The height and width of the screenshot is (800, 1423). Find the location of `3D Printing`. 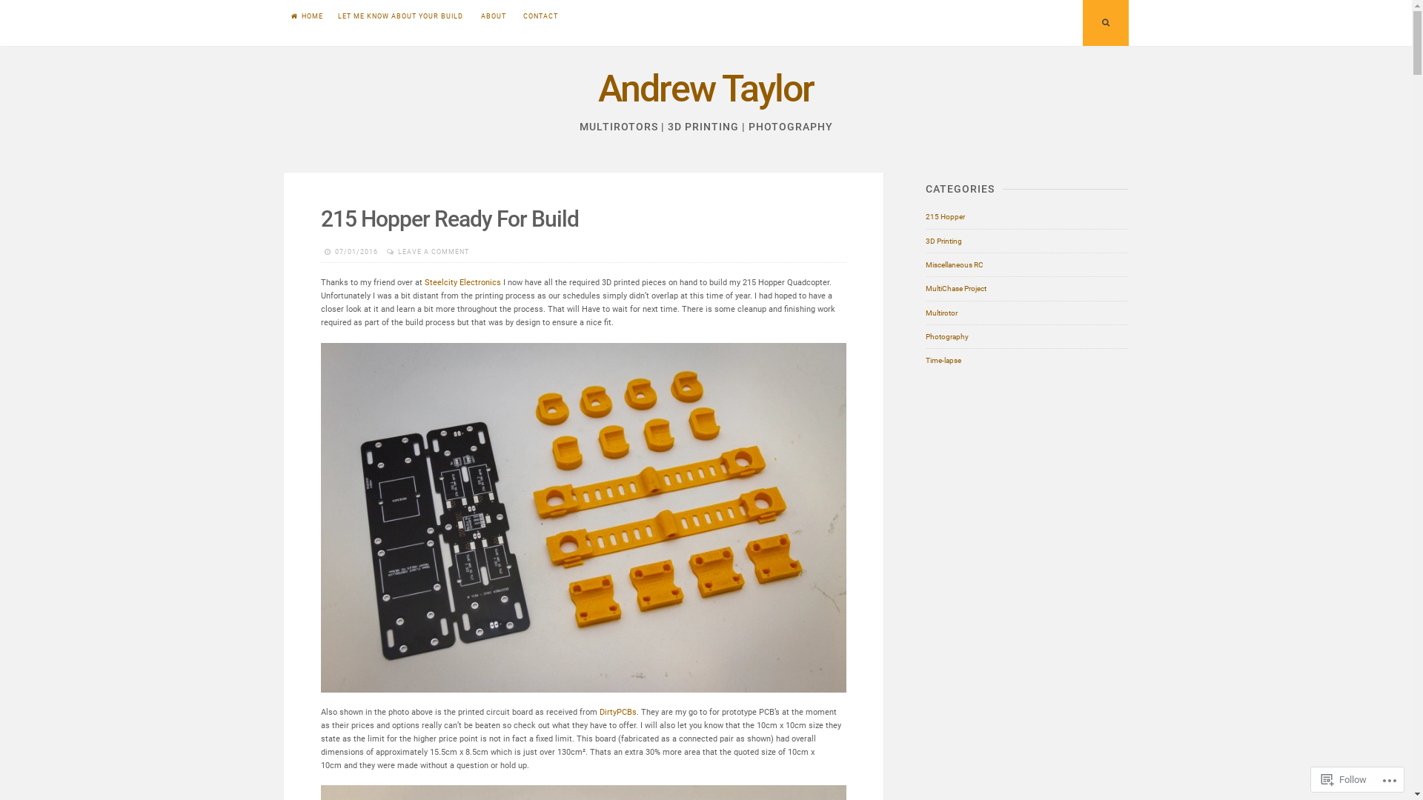

3D Printing is located at coordinates (944, 241).